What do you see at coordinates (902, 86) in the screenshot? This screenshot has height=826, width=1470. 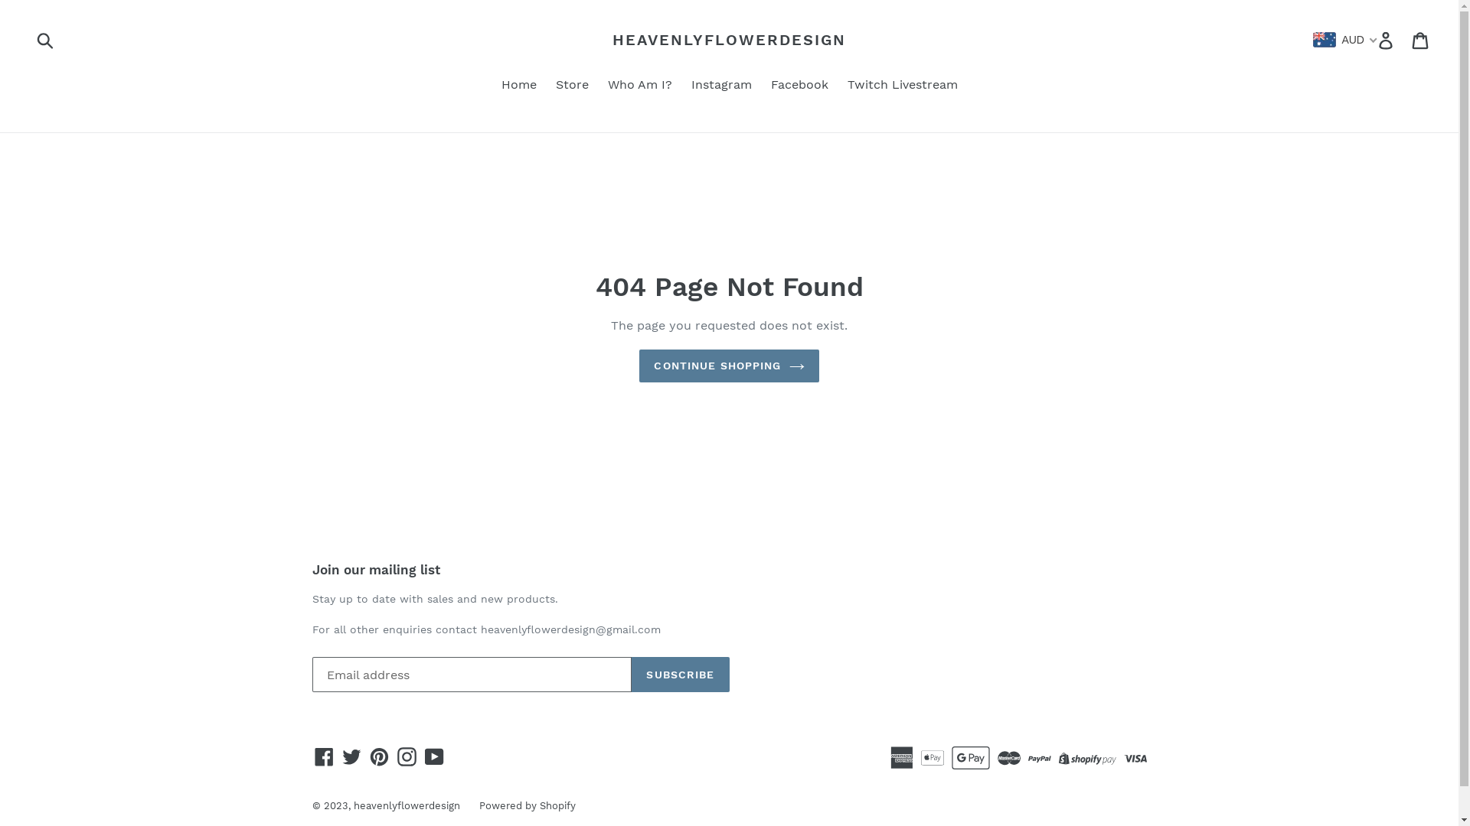 I see `Twitch Livestream` at bounding box center [902, 86].